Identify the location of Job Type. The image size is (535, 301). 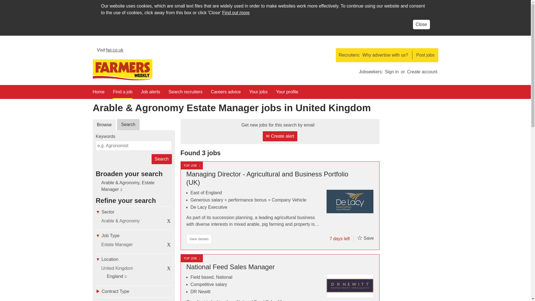
(134, 236).